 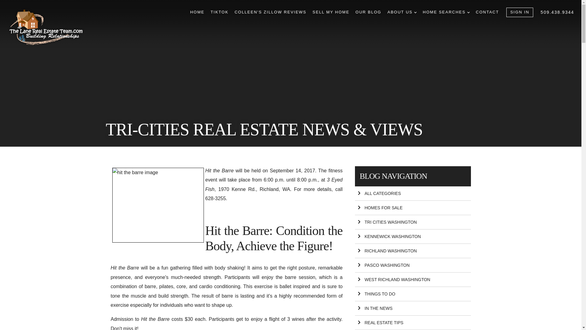 What do you see at coordinates (487, 12) in the screenshot?
I see `CONTACT` at bounding box center [487, 12].